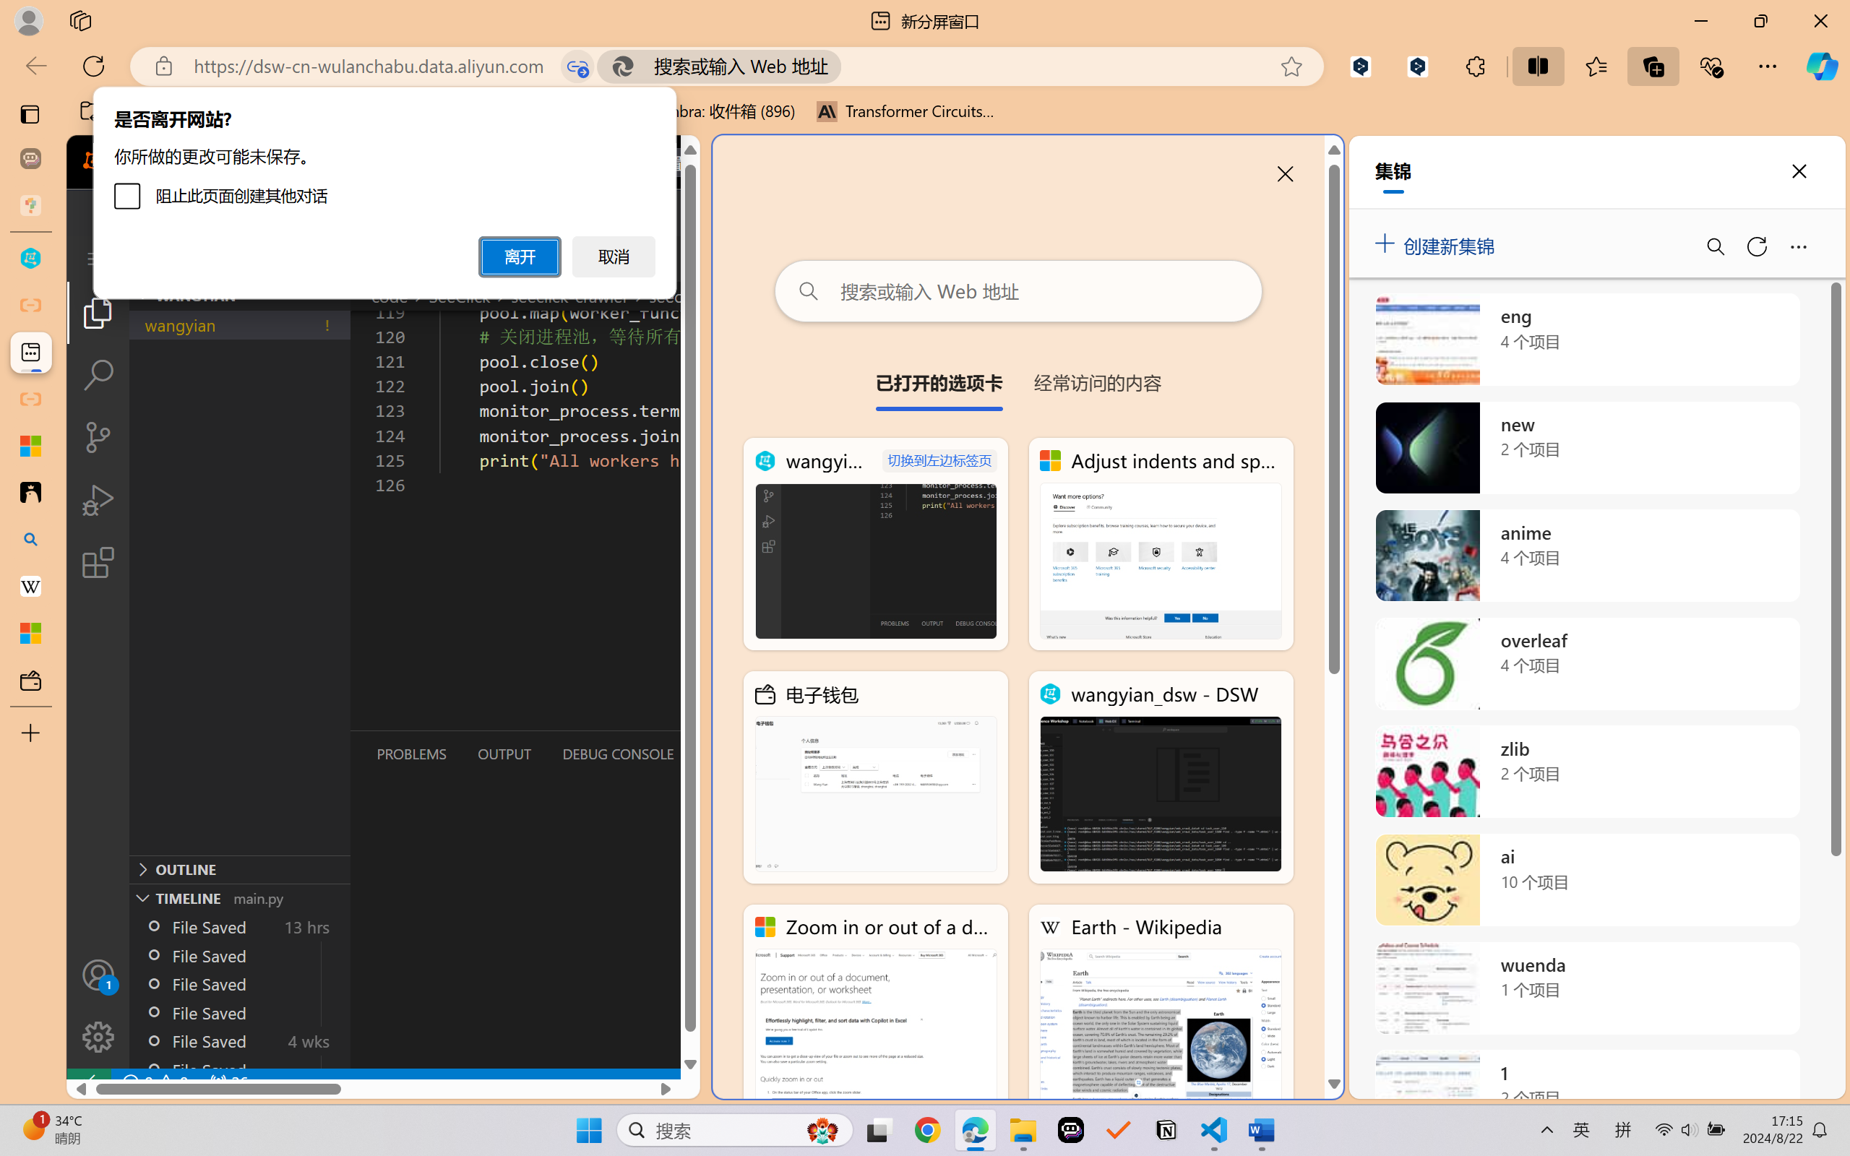  I want to click on Open, so click(363, 69).